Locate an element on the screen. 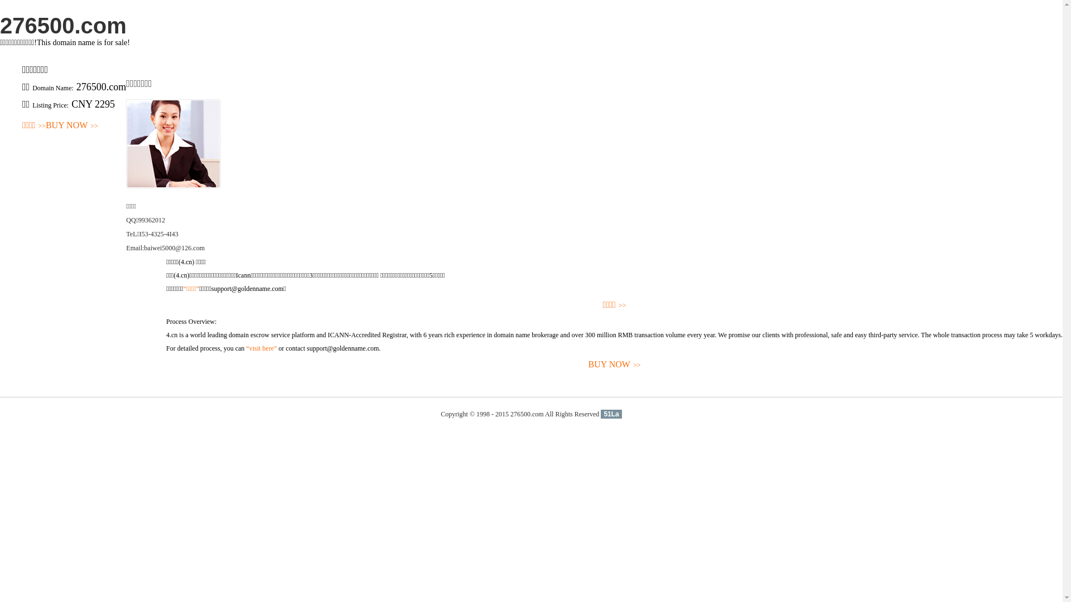 This screenshot has height=602, width=1071. BUY NOW>> is located at coordinates (72, 126).